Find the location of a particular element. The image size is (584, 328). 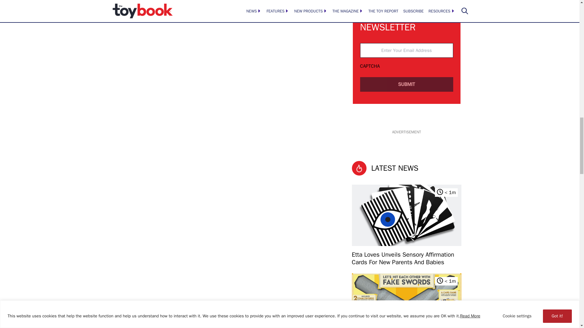

Exploding Kittens to Roll Out 5 New Tabletop Games is located at coordinates (406, 301).